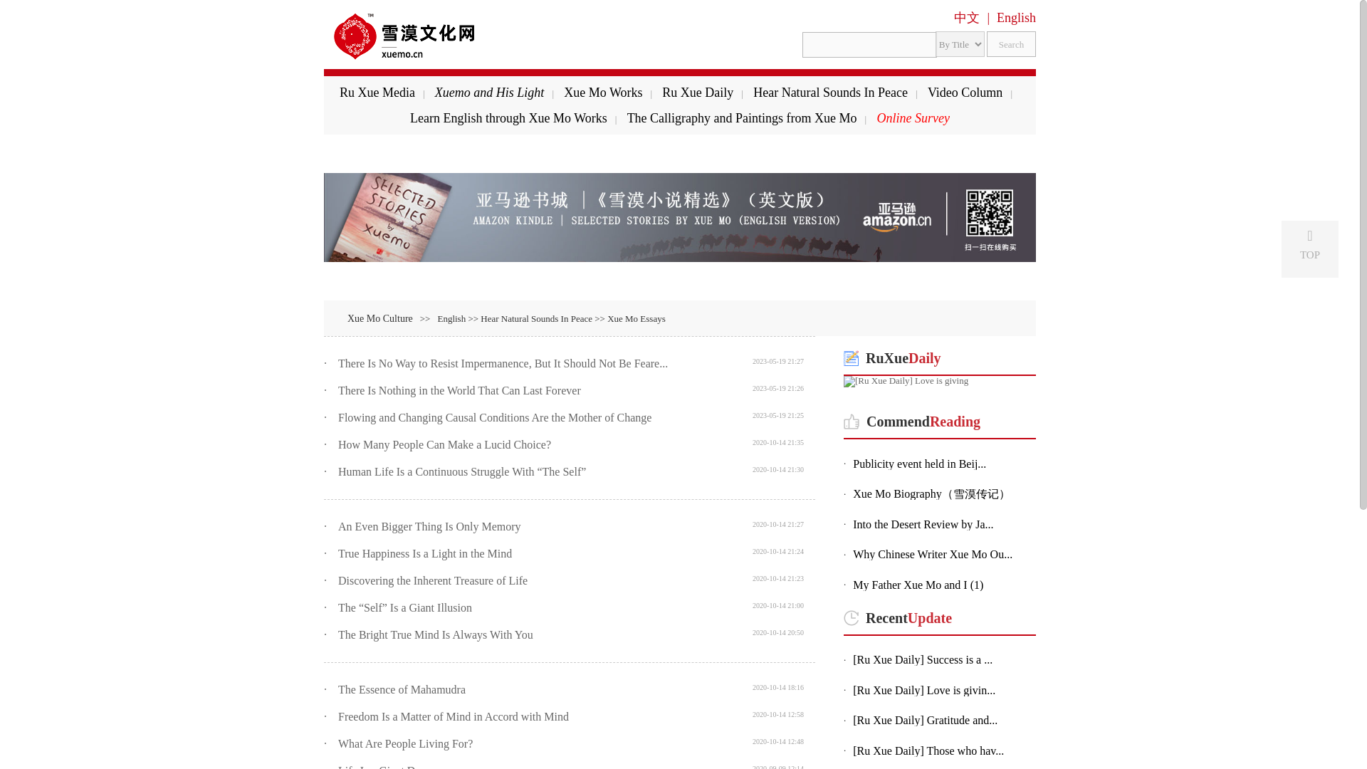  What do you see at coordinates (435, 634) in the screenshot?
I see `The Bright True Mind Is Always With You` at bounding box center [435, 634].